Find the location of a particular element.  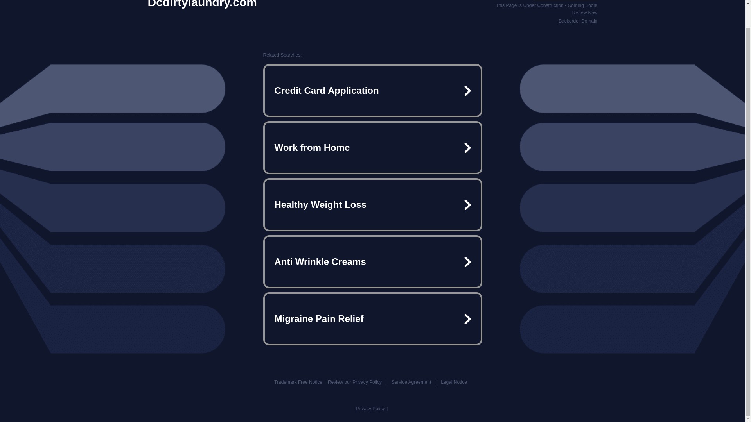

Backorder Domain is located at coordinates (578, 21).